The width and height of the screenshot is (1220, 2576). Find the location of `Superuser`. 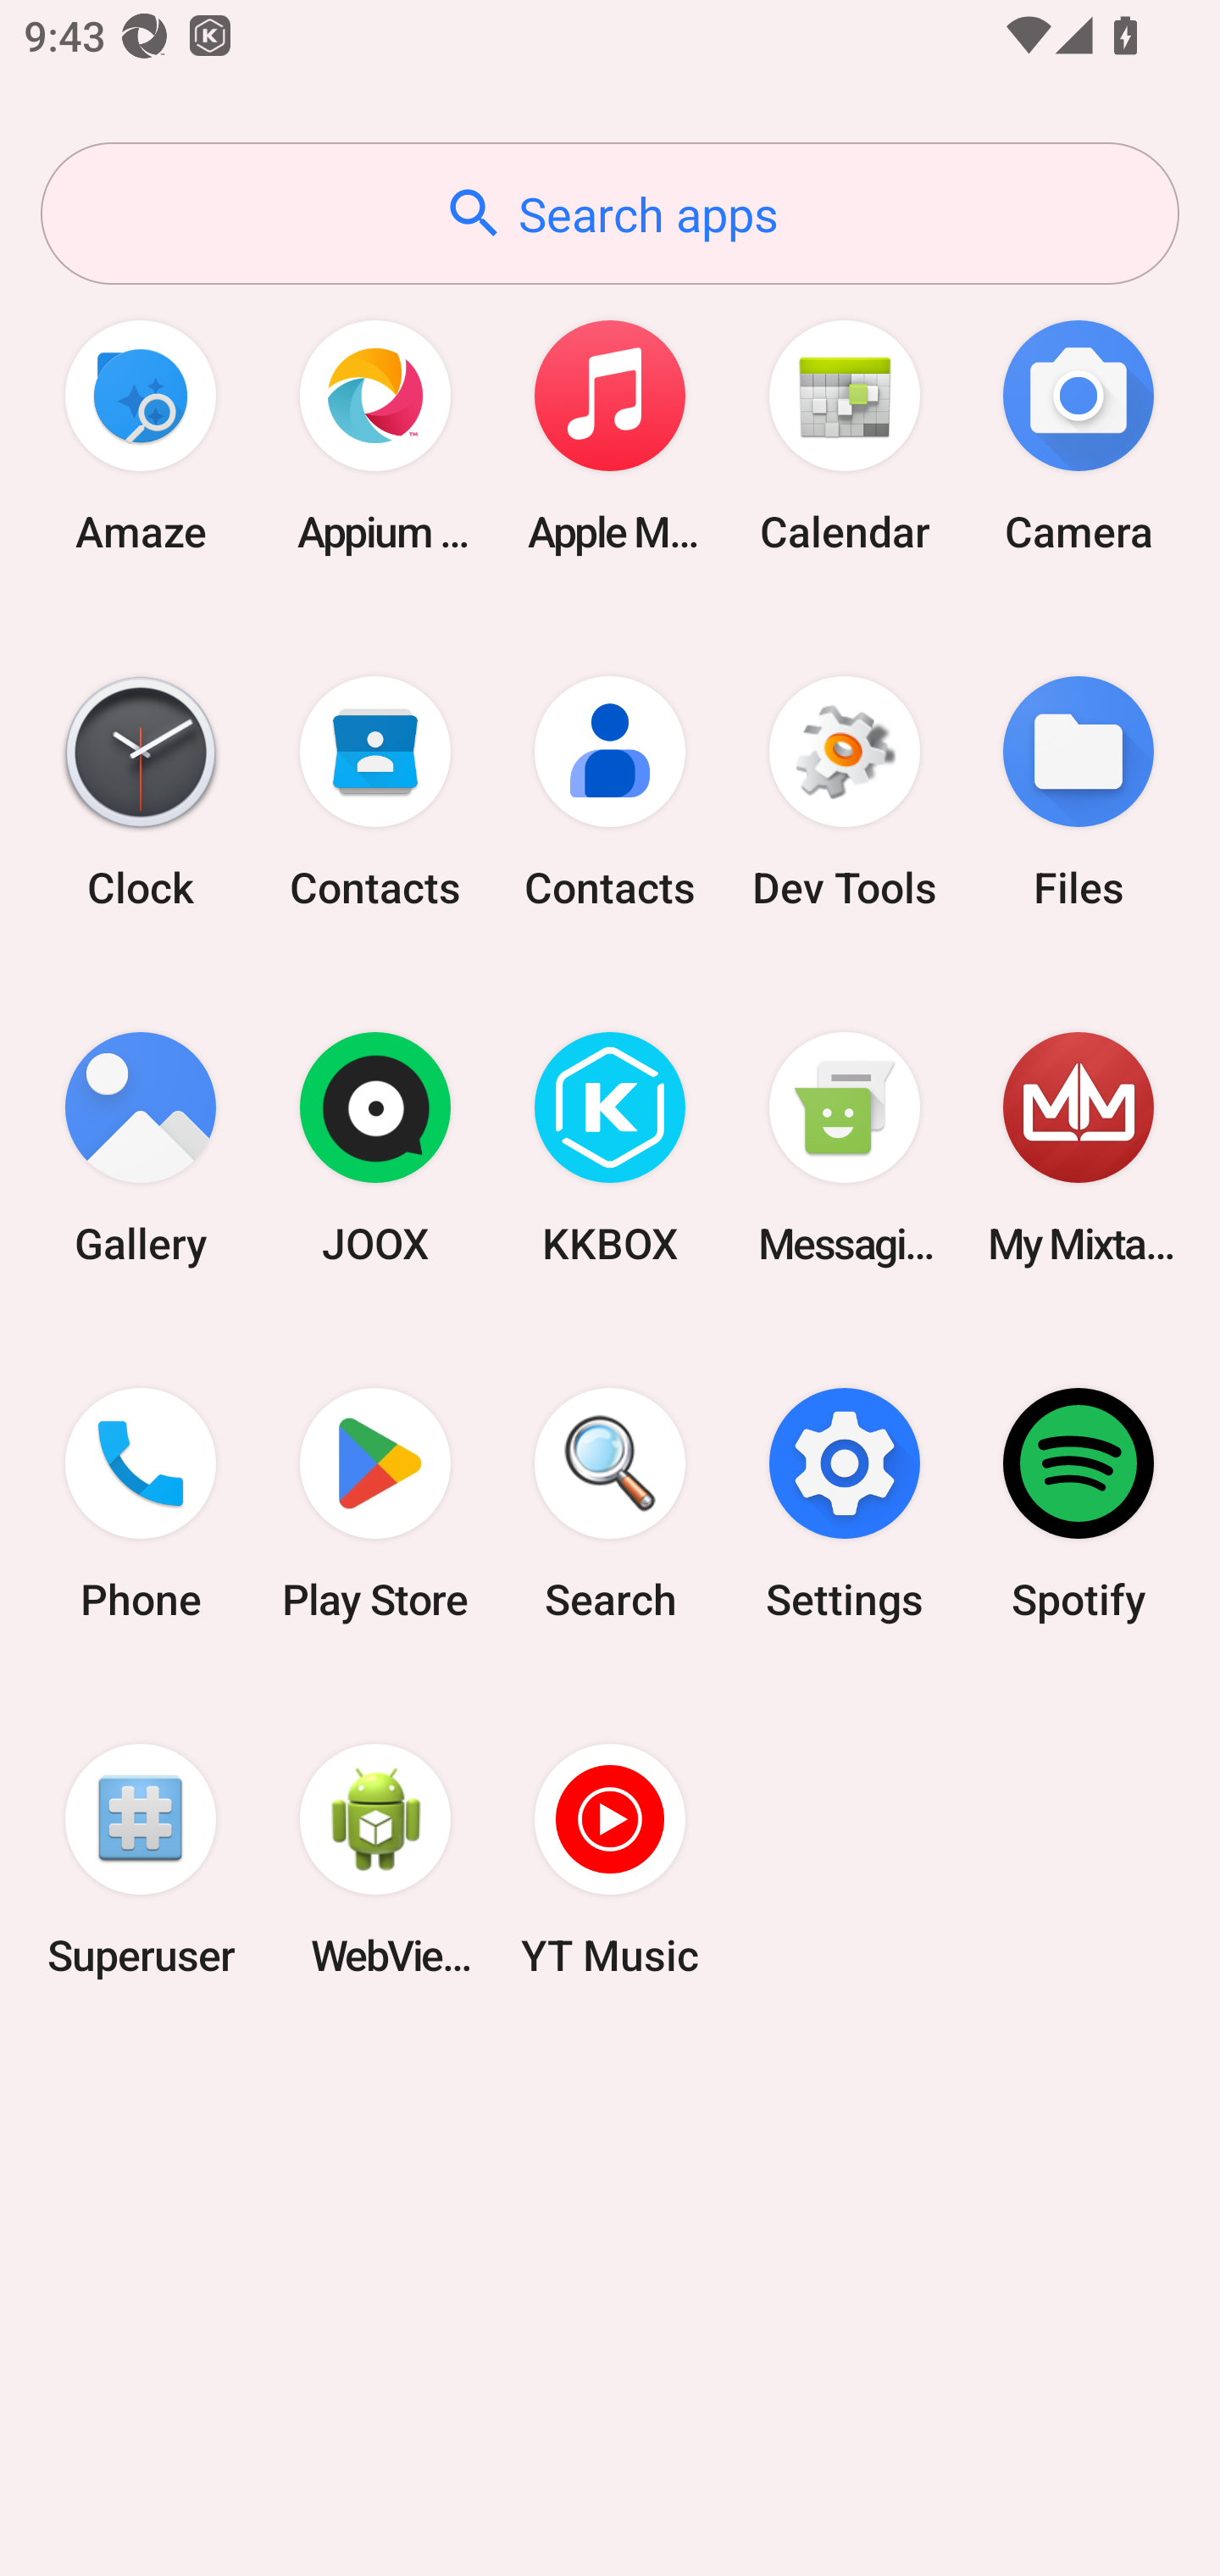

Superuser is located at coordinates (141, 1859).